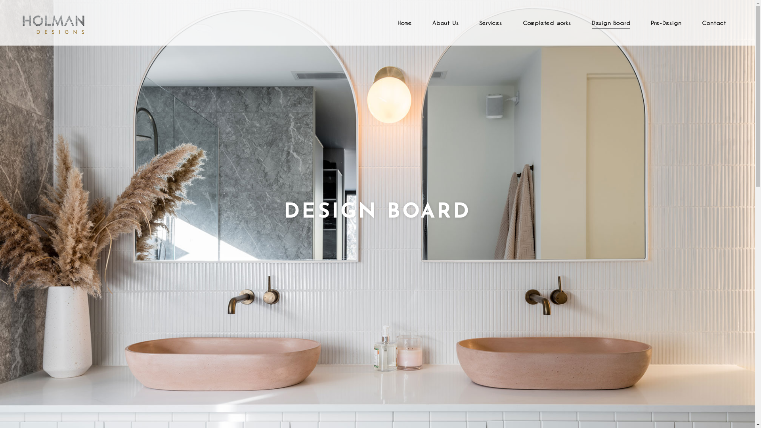 The width and height of the screenshot is (761, 428). Describe the element at coordinates (491, 23) in the screenshot. I see `Services` at that location.